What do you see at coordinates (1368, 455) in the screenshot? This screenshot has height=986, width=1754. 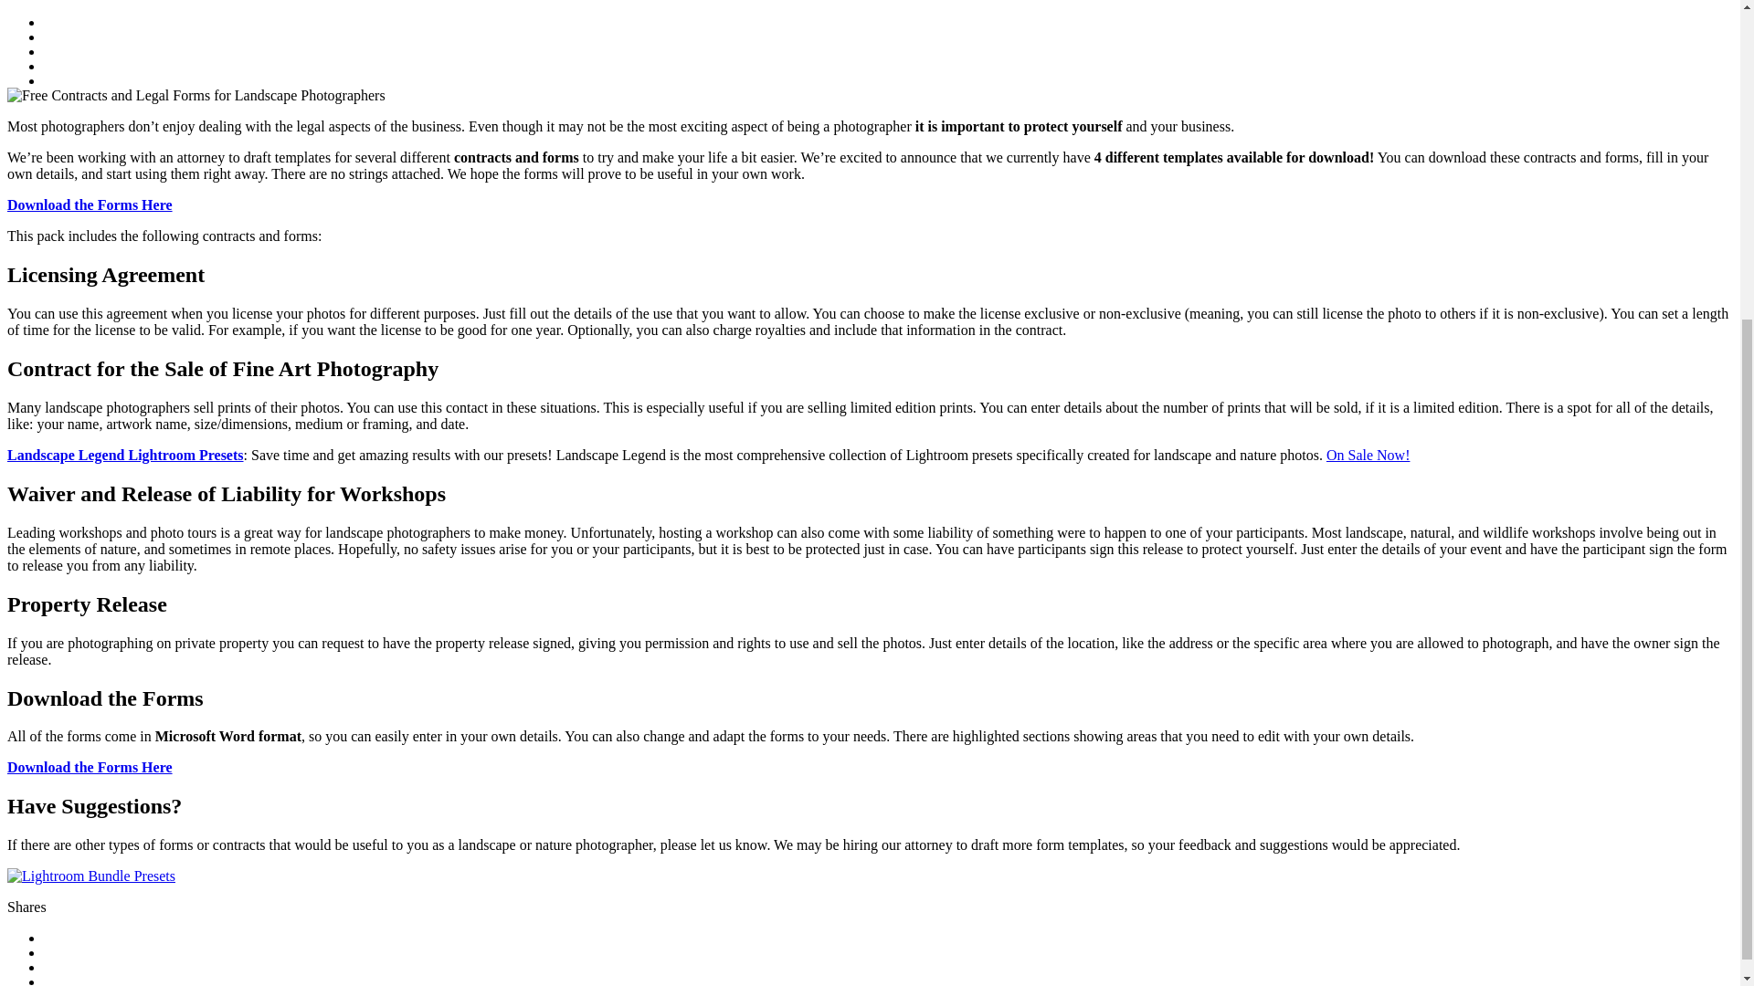 I see `On Sale Now!` at bounding box center [1368, 455].